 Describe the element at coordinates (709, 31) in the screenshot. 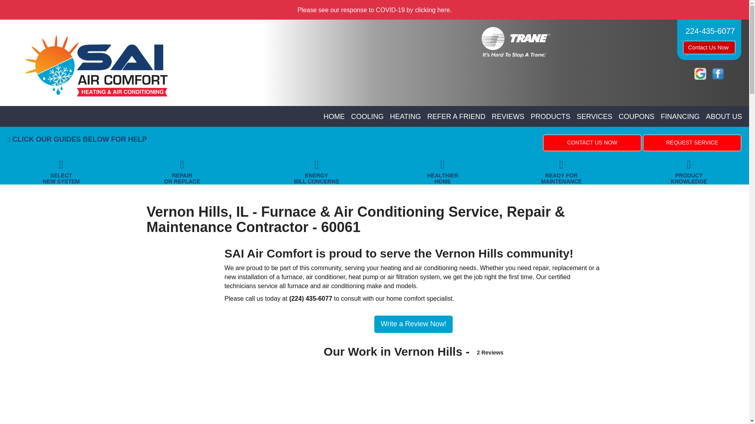

I see ` 224-435-6077` at that location.